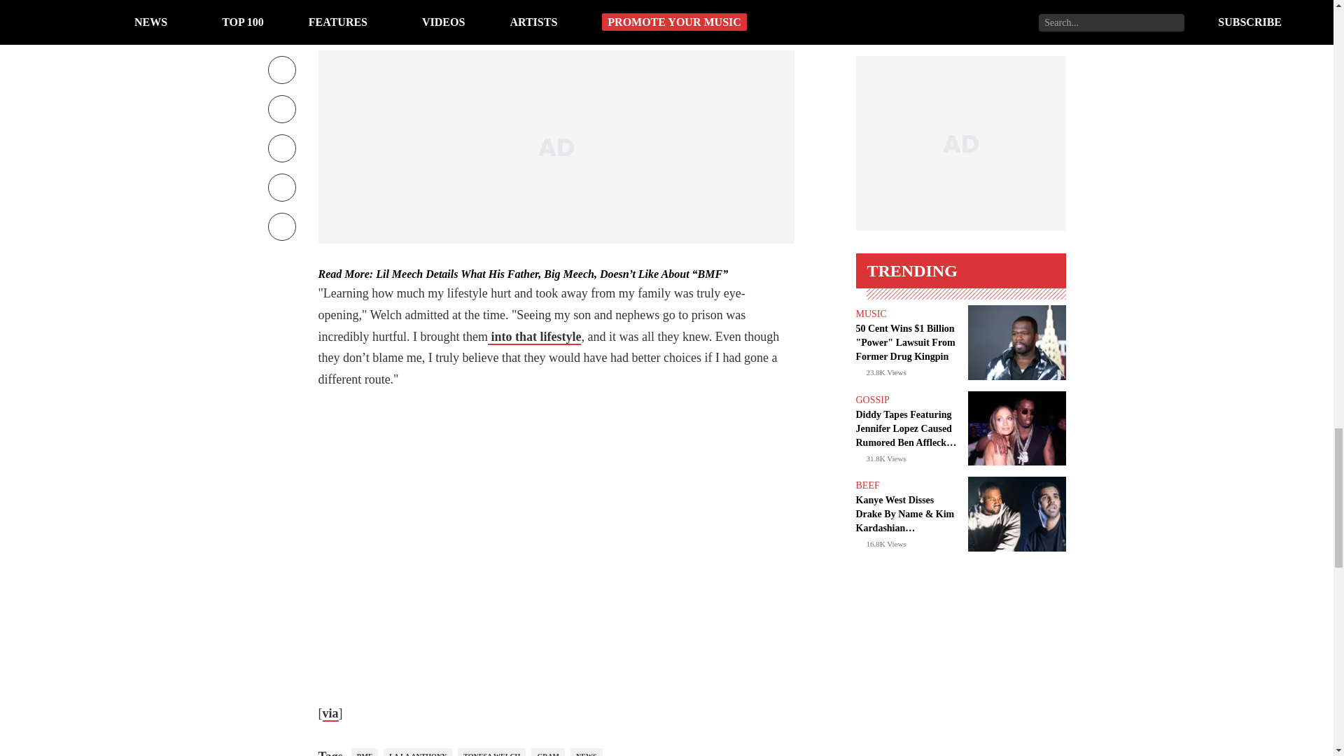 The width and height of the screenshot is (1344, 756). What do you see at coordinates (547, 752) in the screenshot?
I see `GRAM` at bounding box center [547, 752].